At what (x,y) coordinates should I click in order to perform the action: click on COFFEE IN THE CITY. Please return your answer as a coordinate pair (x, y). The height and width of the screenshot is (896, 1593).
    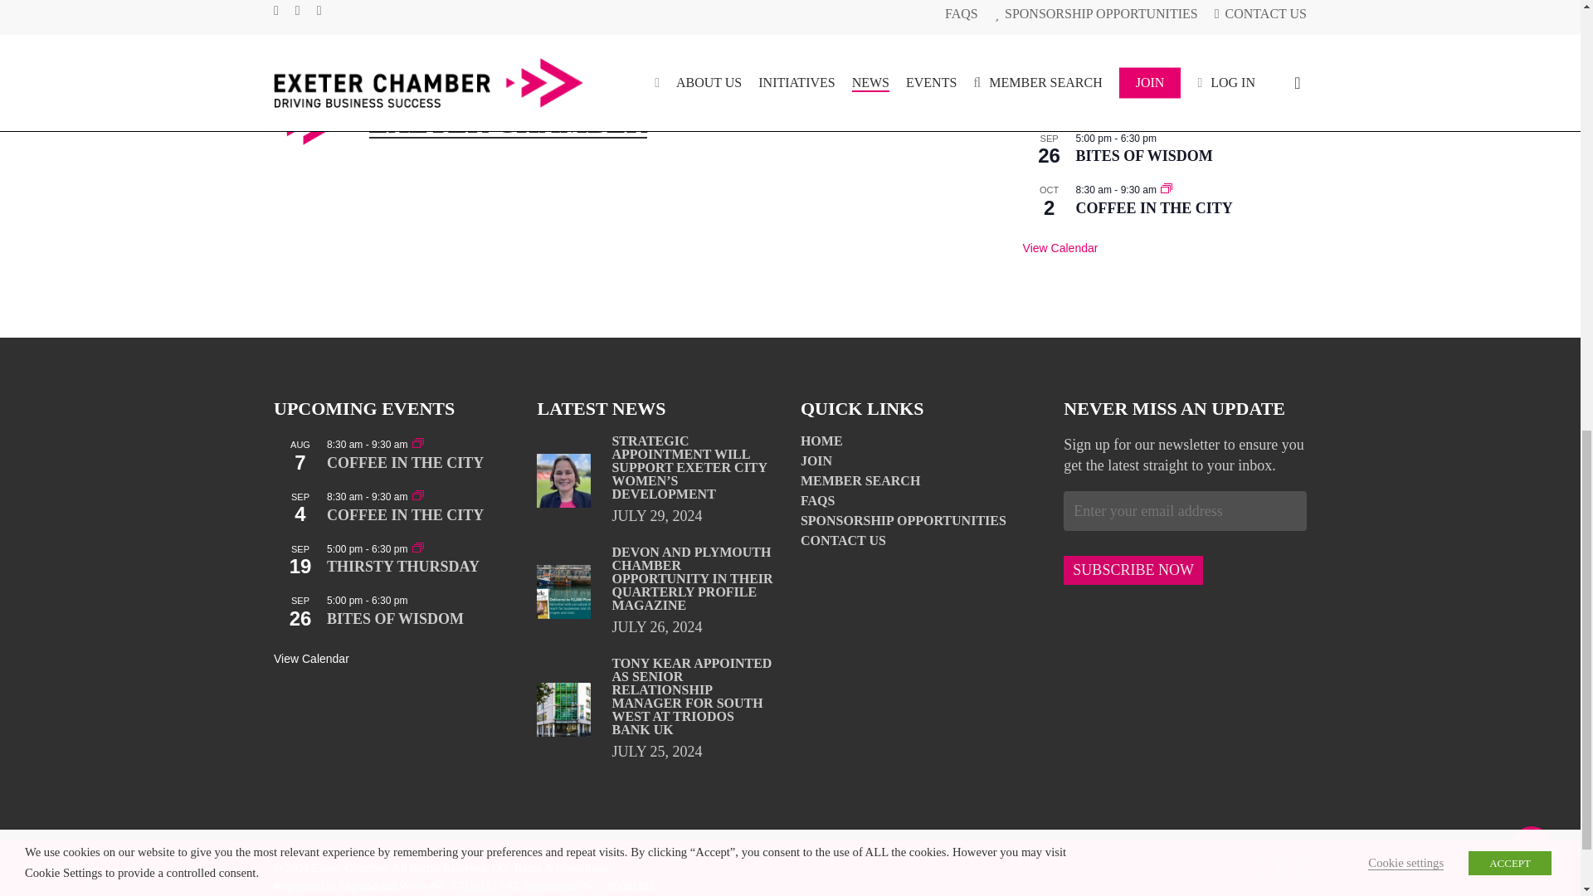
    Looking at the image, I should click on (1155, 52).